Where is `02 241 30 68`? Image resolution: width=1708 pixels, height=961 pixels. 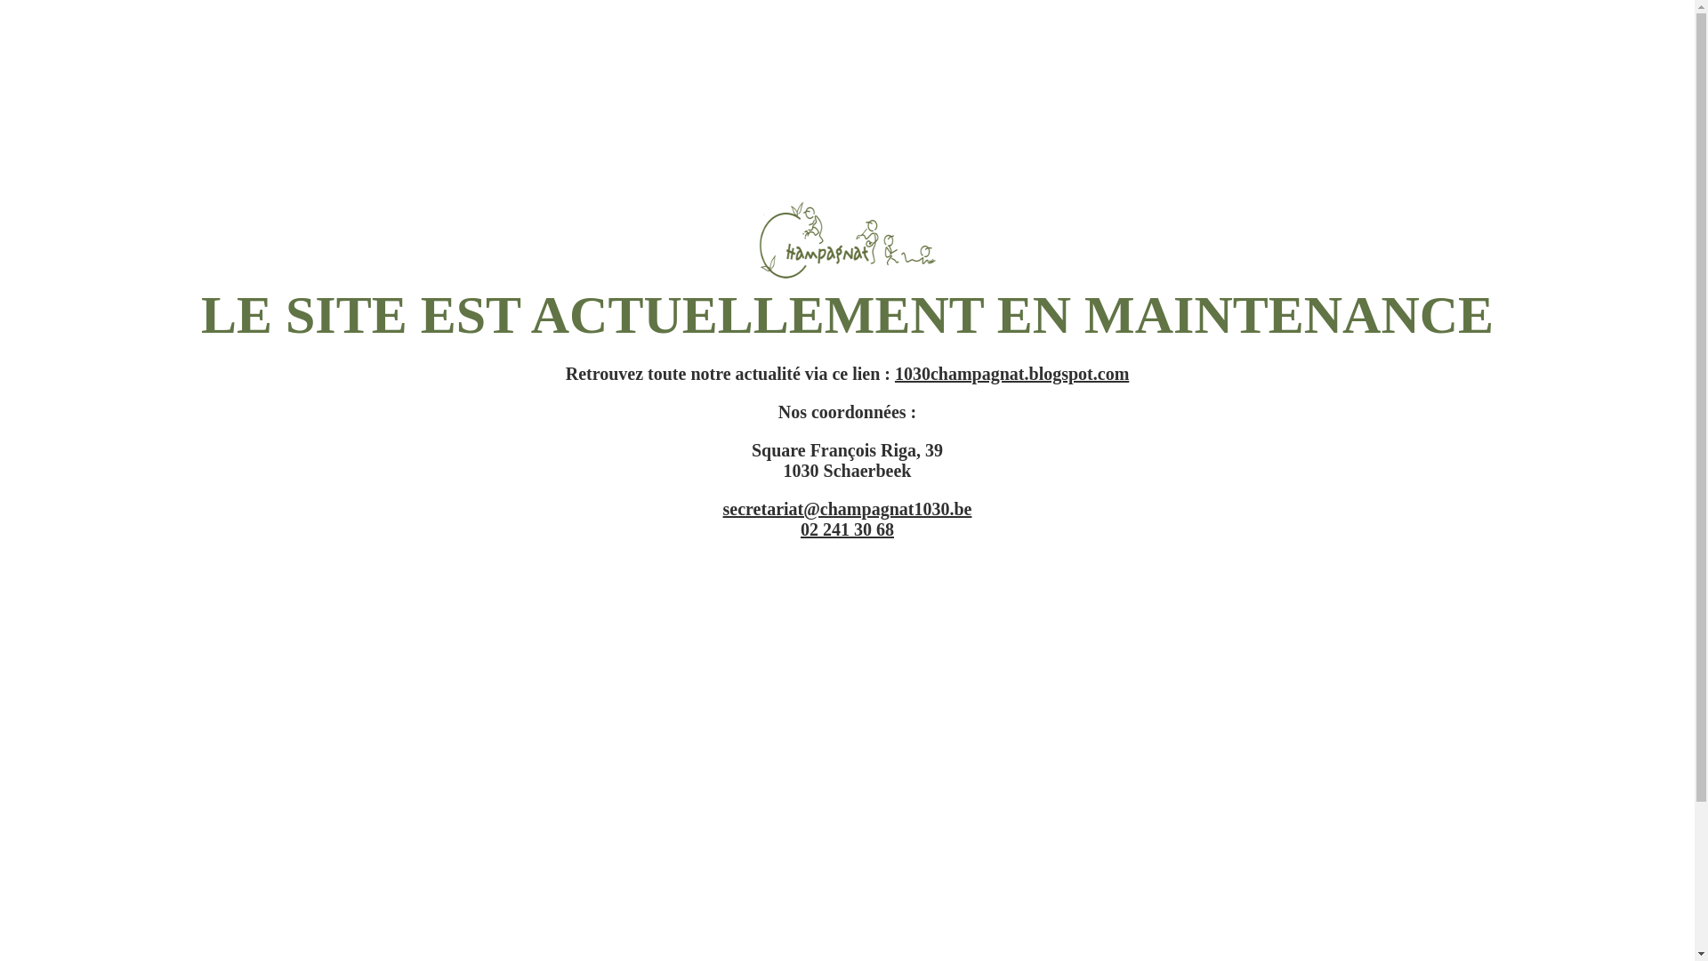
02 241 30 68 is located at coordinates (847, 529).